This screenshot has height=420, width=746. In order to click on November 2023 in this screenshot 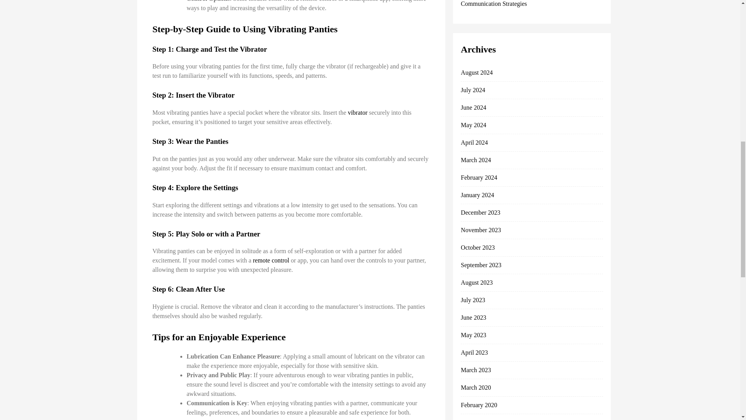, I will do `click(481, 230)`.